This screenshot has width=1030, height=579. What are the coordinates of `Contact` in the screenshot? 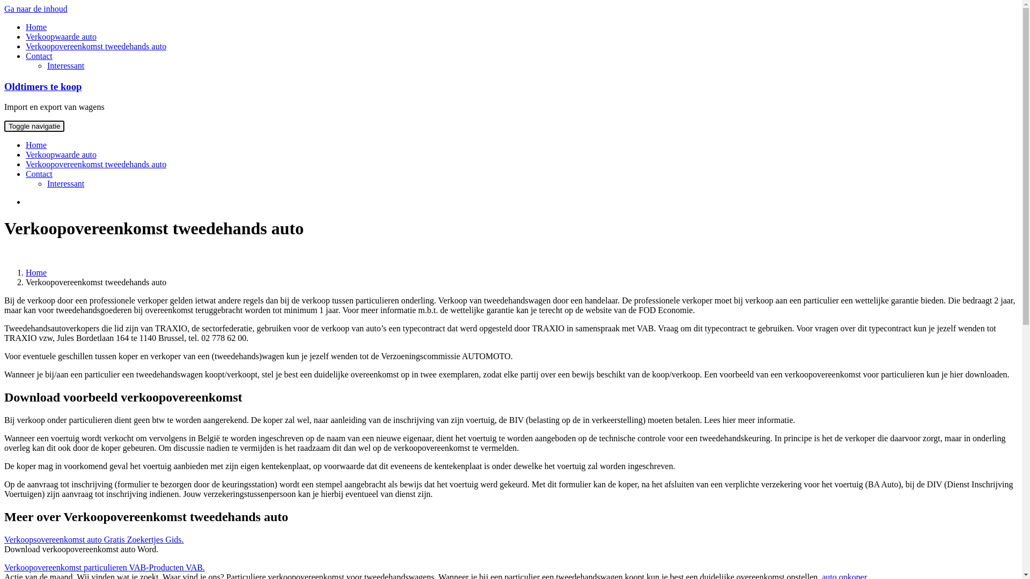 It's located at (39, 56).